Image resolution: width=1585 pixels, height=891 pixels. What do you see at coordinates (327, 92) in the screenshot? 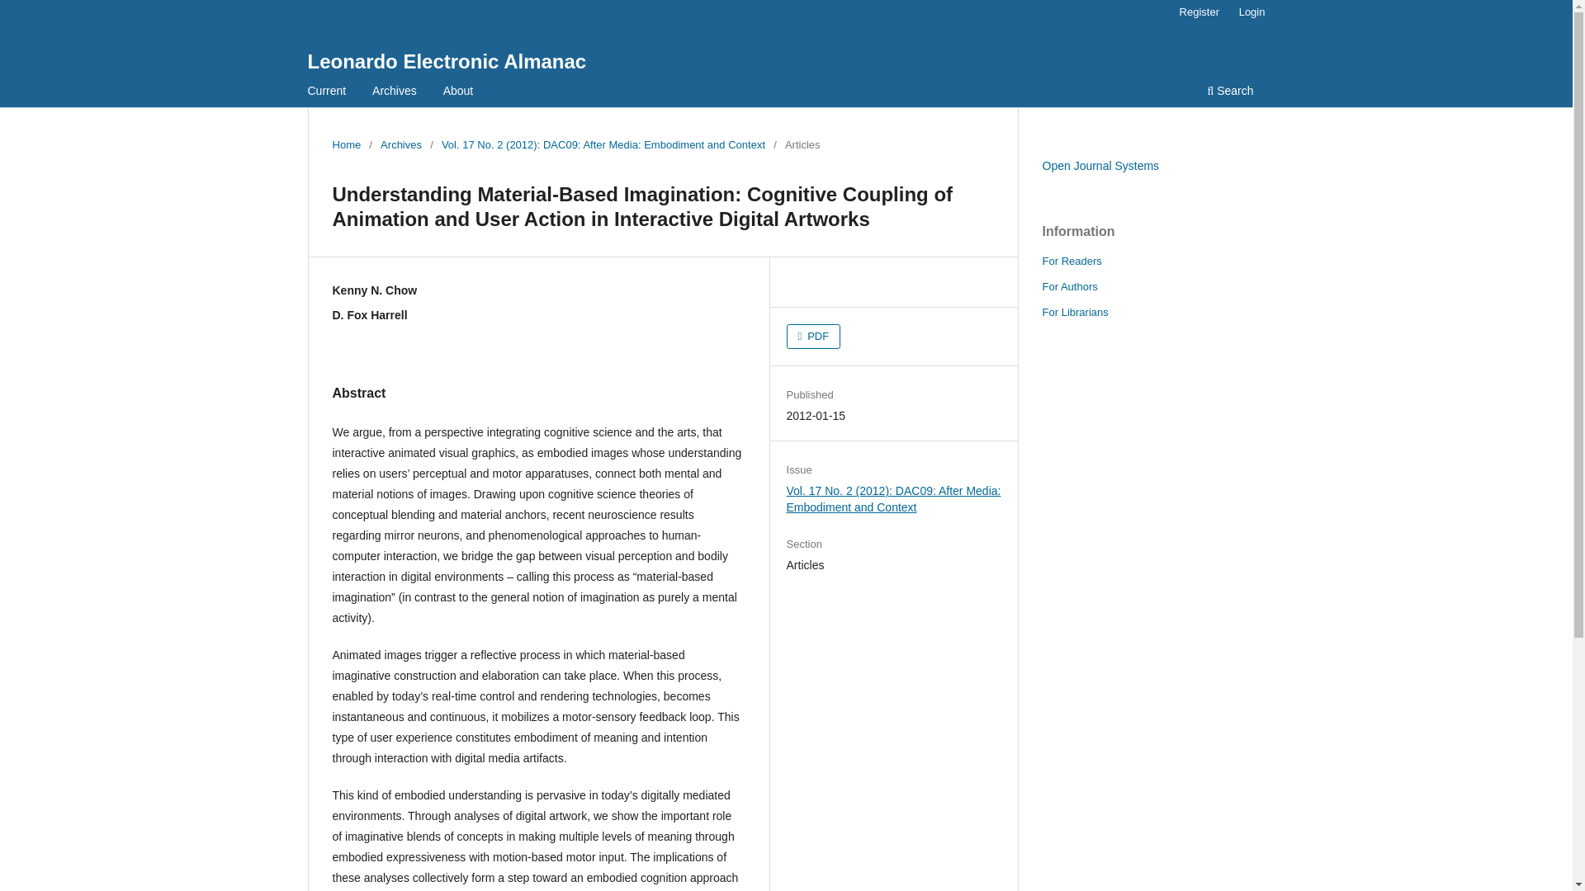
I see `Current` at bounding box center [327, 92].